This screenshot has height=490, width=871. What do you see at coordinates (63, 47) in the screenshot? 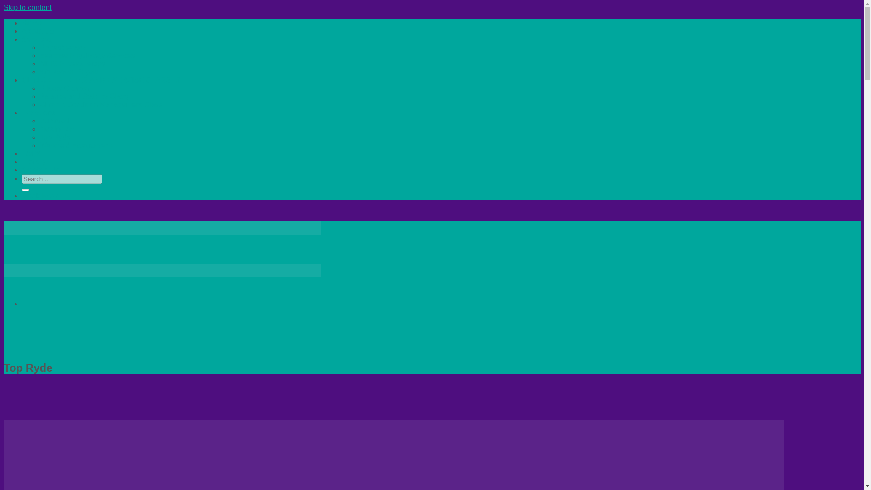
I see `Physiotherapy` at bounding box center [63, 47].